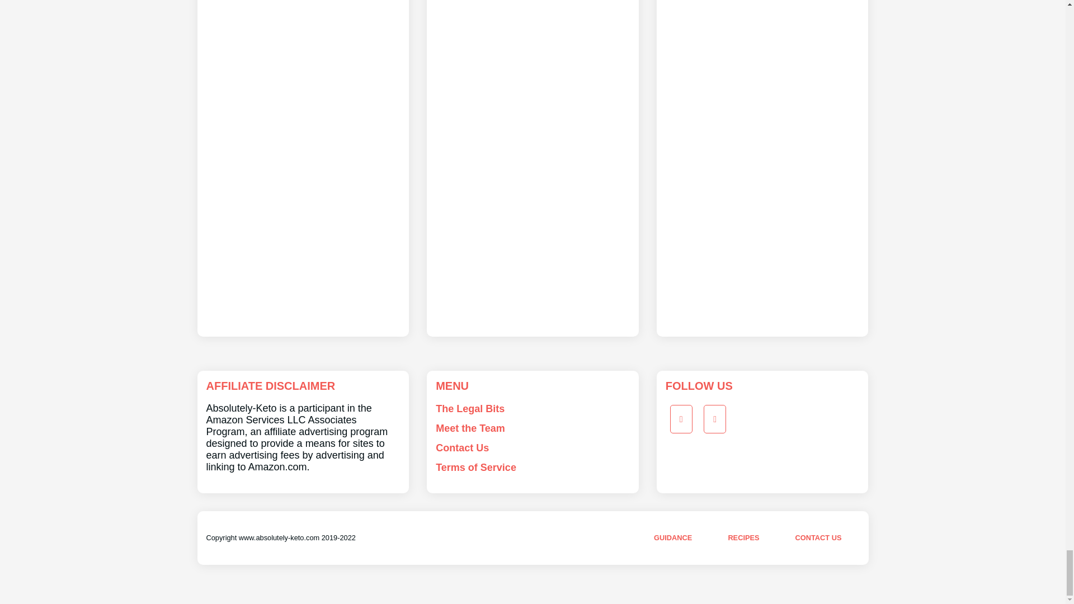 Image resolution: width=1074 pixels, height=604 pixels. What do you see at coordinates (470, 428) in the screenshot?
I see `Meet the Team` at bounding box center [470, 428].